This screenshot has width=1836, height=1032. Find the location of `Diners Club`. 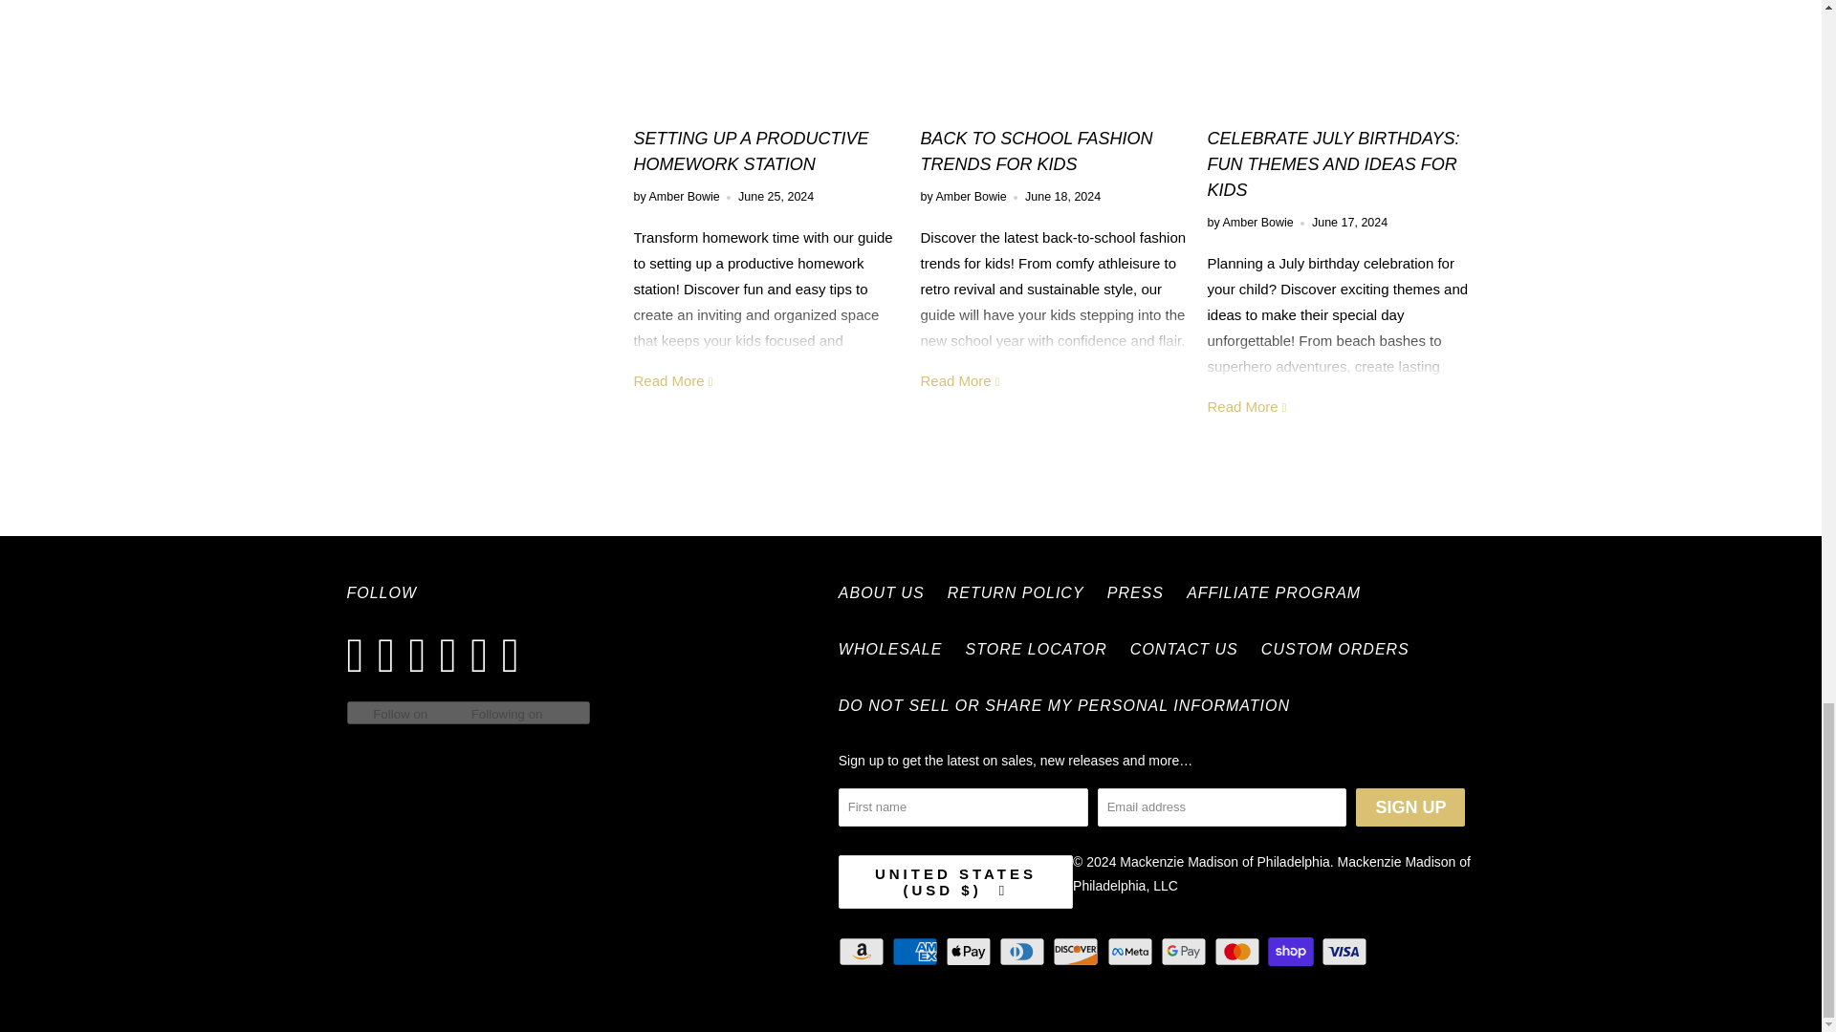

Diners Club is located at coordinates (1023, 951).